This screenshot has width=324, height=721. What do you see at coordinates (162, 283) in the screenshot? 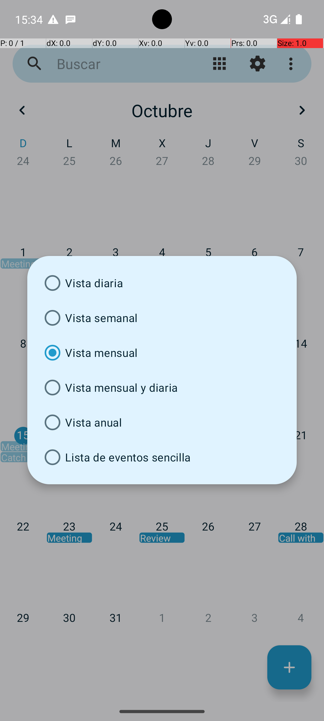
I see `Vista diaria` at bounding box center [162, 283].